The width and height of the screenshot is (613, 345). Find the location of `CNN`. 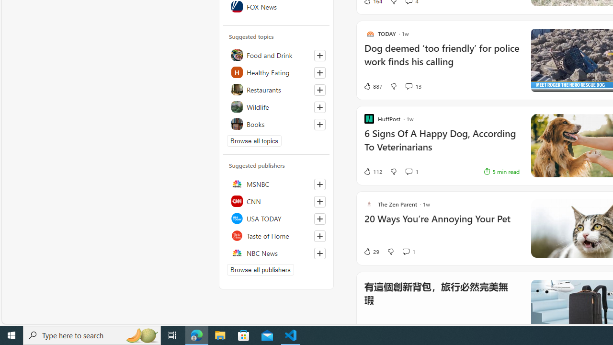

CNN is located at coordinates (276, 201).